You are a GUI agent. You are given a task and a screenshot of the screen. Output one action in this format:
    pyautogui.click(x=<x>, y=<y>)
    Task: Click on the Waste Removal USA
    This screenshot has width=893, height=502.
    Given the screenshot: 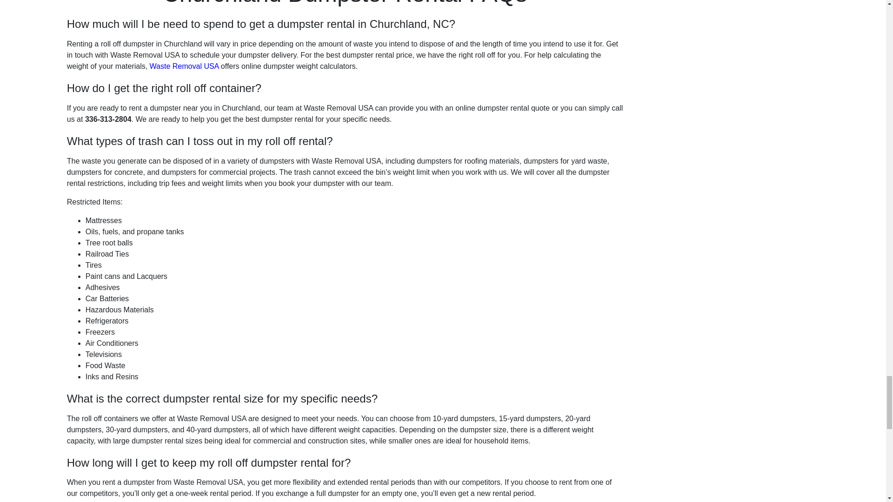 What is the action you would take?
    pyautogui.click(x=184, y=66)
    